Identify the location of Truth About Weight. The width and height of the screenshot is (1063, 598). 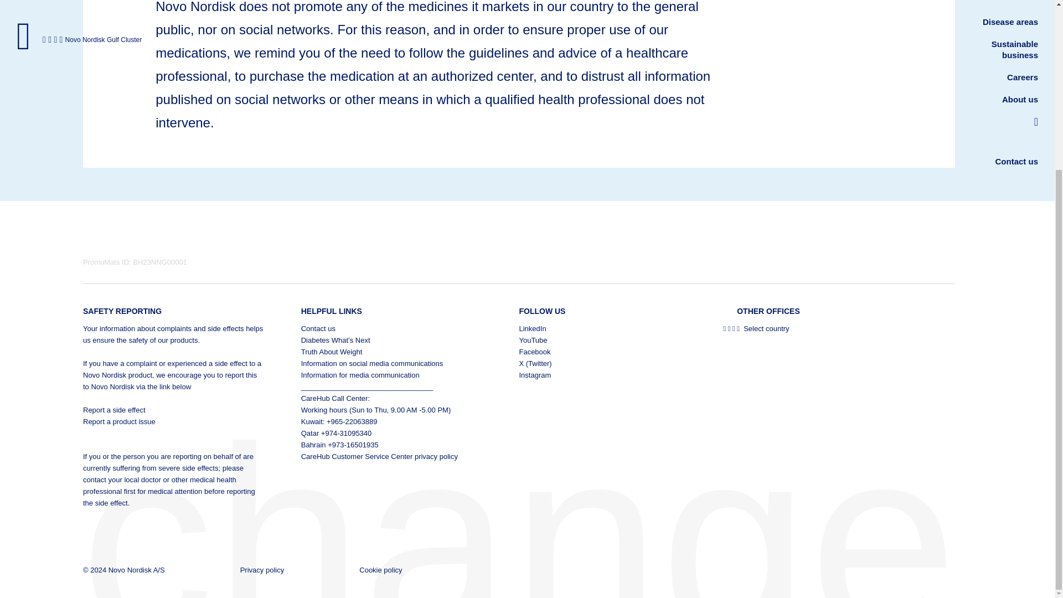
(391, 352).